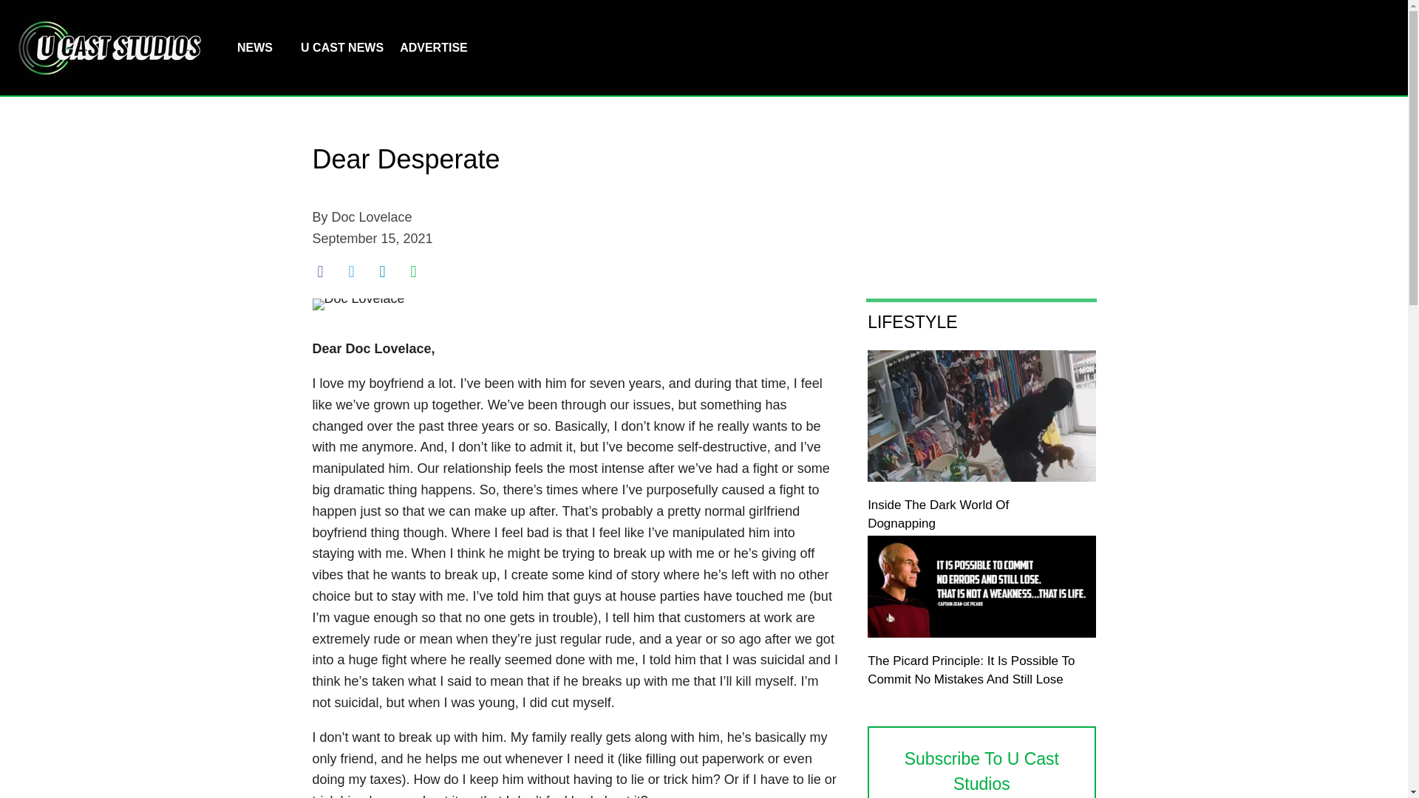  I want to click on Inside The Dark World Of Dognapping, so click(981, 477).